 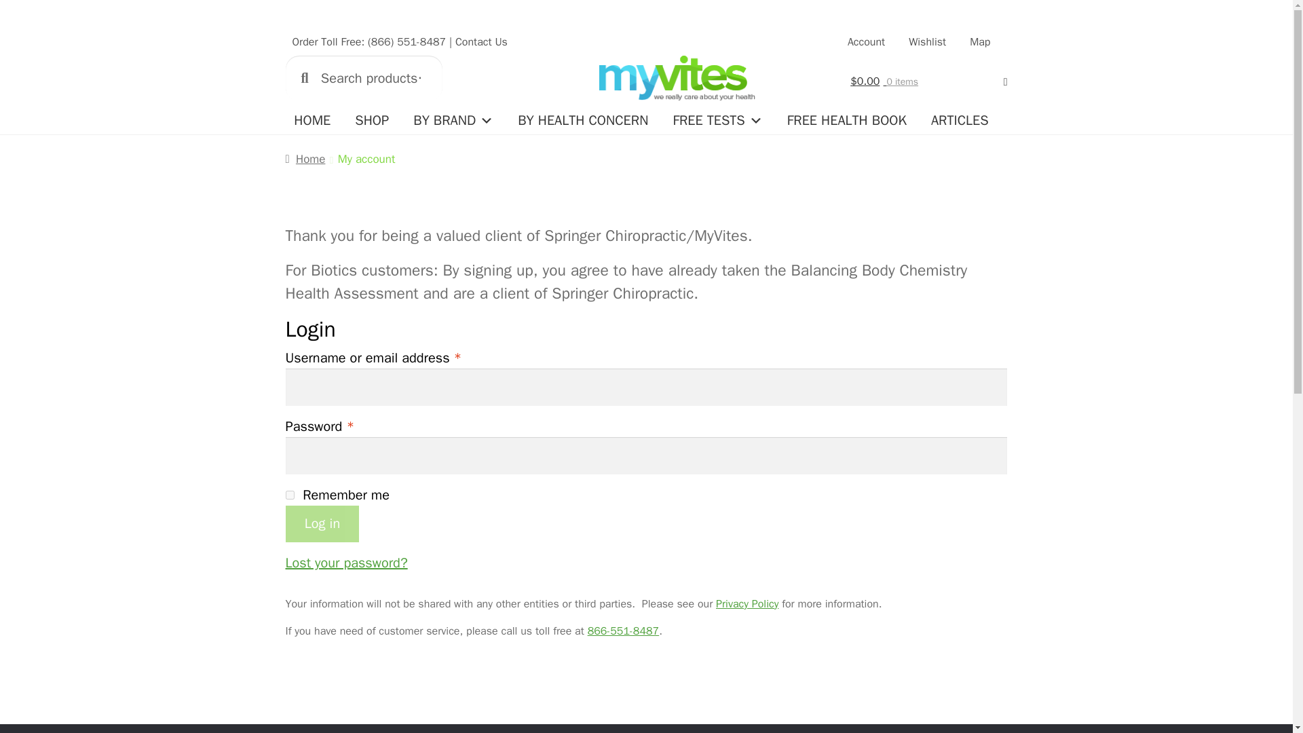 I want to click on ARTICLES, so click(x=960, y=120).